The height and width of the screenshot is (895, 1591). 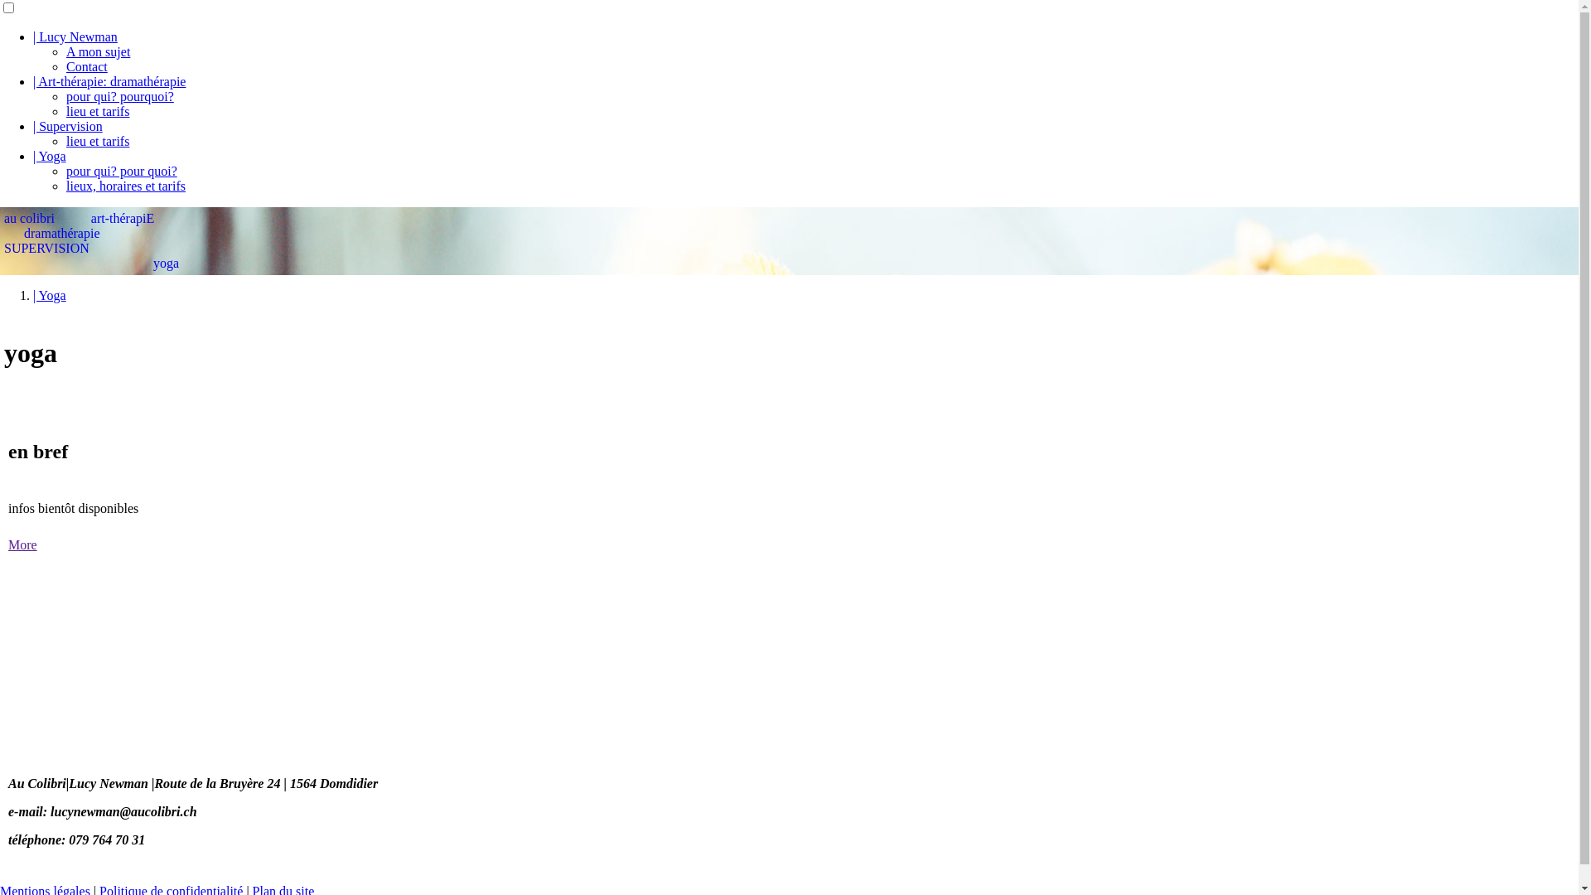 I want to click on A mon sujet, so click(x=98, y=51).